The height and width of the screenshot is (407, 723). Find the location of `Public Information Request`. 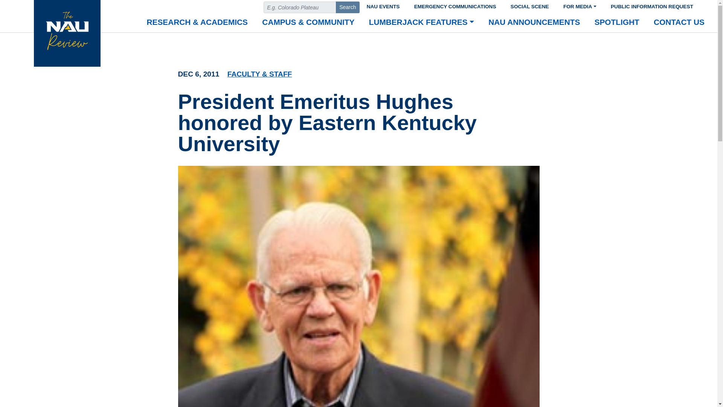

Public Information Request is located at coordinates (652, 5).